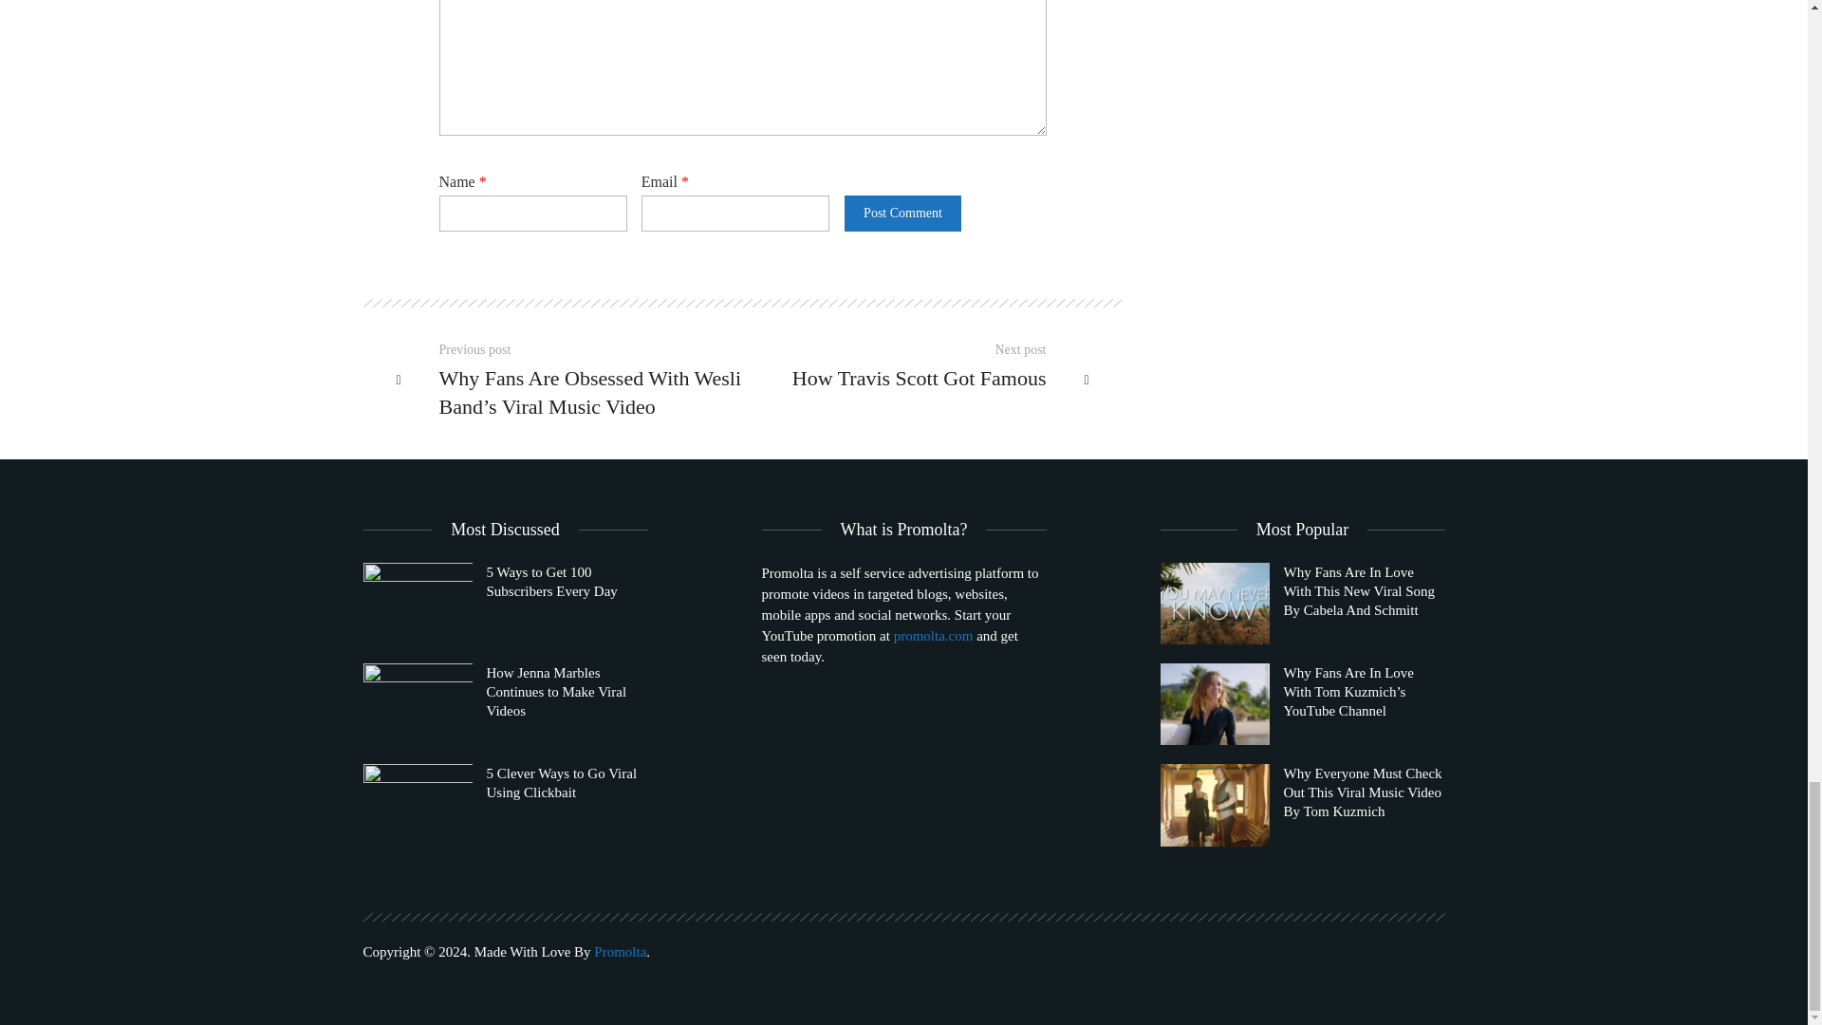 This screenshot has height=1025, width=1822. What do you see at coordinates (505, 704) in the screenshot?
I see `How Jenna Marbles Continues to Make Viral Videos` at bounding box center [505, 704].